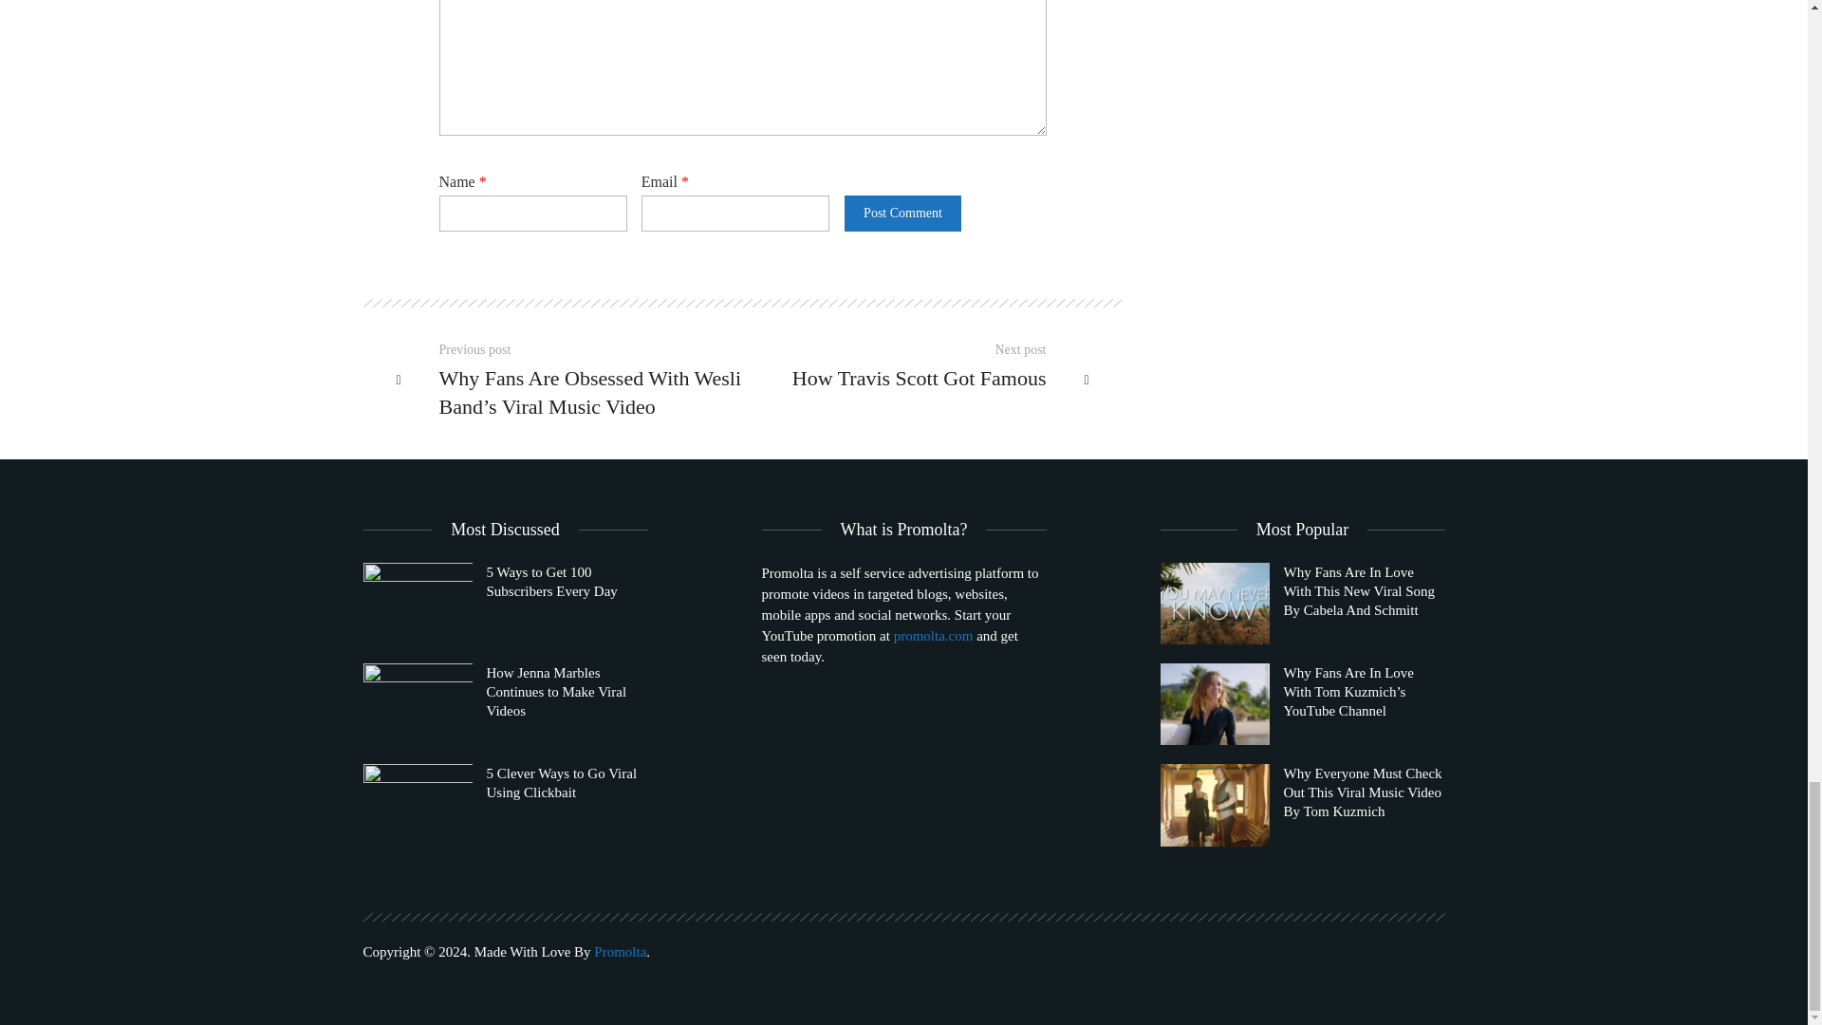 This screenshot has height=1025, width=1822. What do you see at coordinates (505, 704) in the screenshot?
I see `How Jenna Marbles Continues to Make Viral Videos` at bounding box center [505, 704].